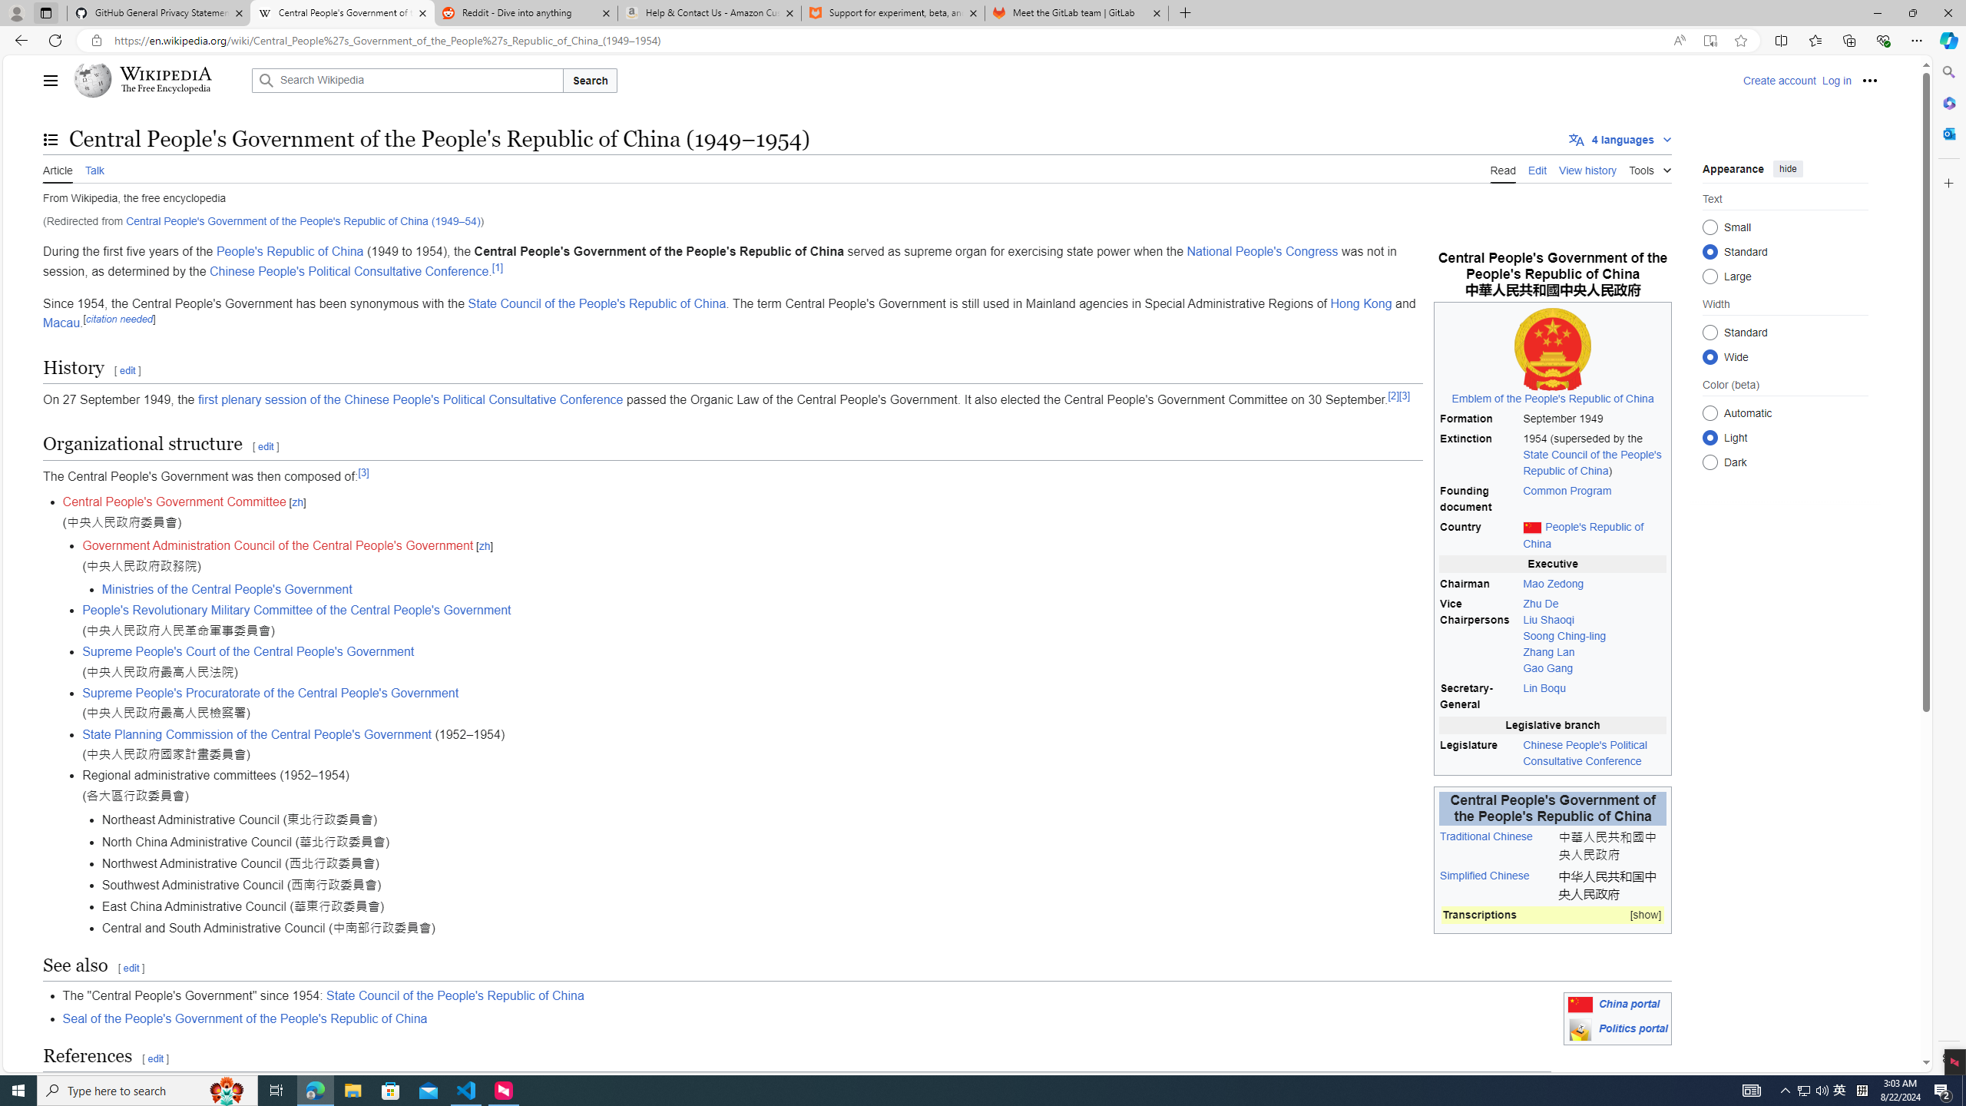 The height and width of the screenshot is (1106, 1966). I want to click on Talk, so click(94, 168).